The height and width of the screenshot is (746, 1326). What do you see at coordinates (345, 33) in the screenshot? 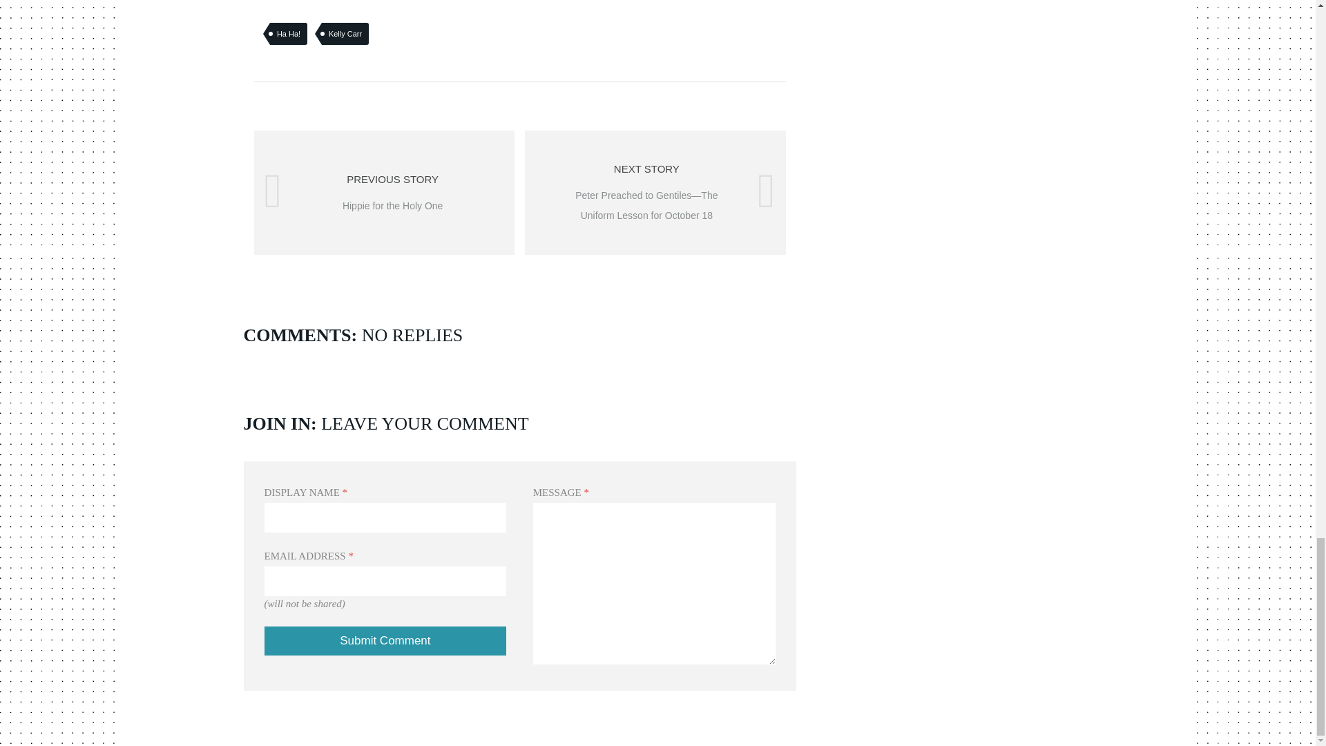
I see `Kelly Carr` at bounding box center [345, 33].